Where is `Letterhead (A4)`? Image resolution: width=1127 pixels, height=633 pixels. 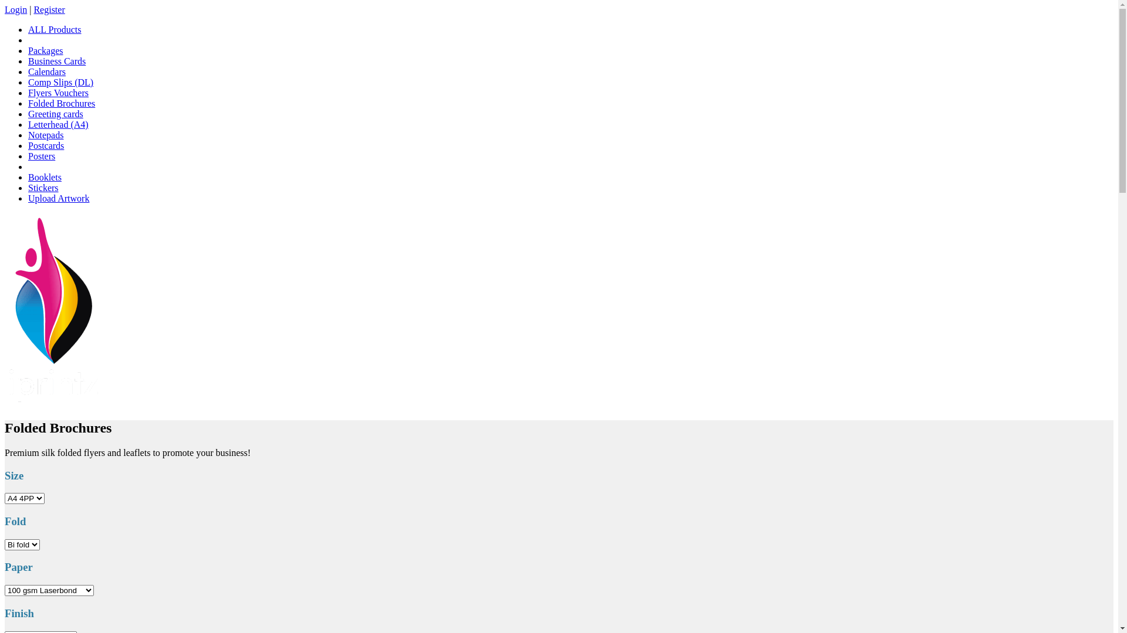
Letterhead (A4) is located at coordinates (59, 124).